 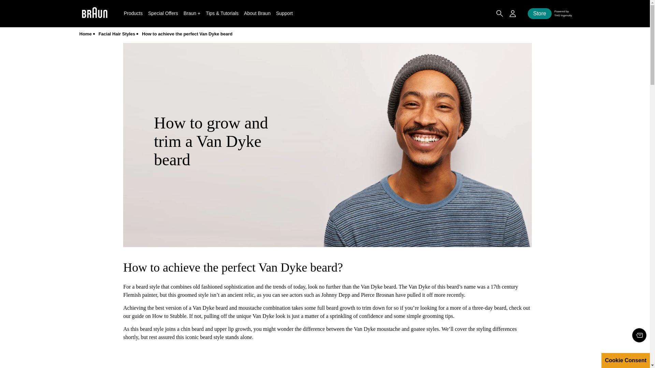 I want to click on Special Offers, so click(x=163, y=13).